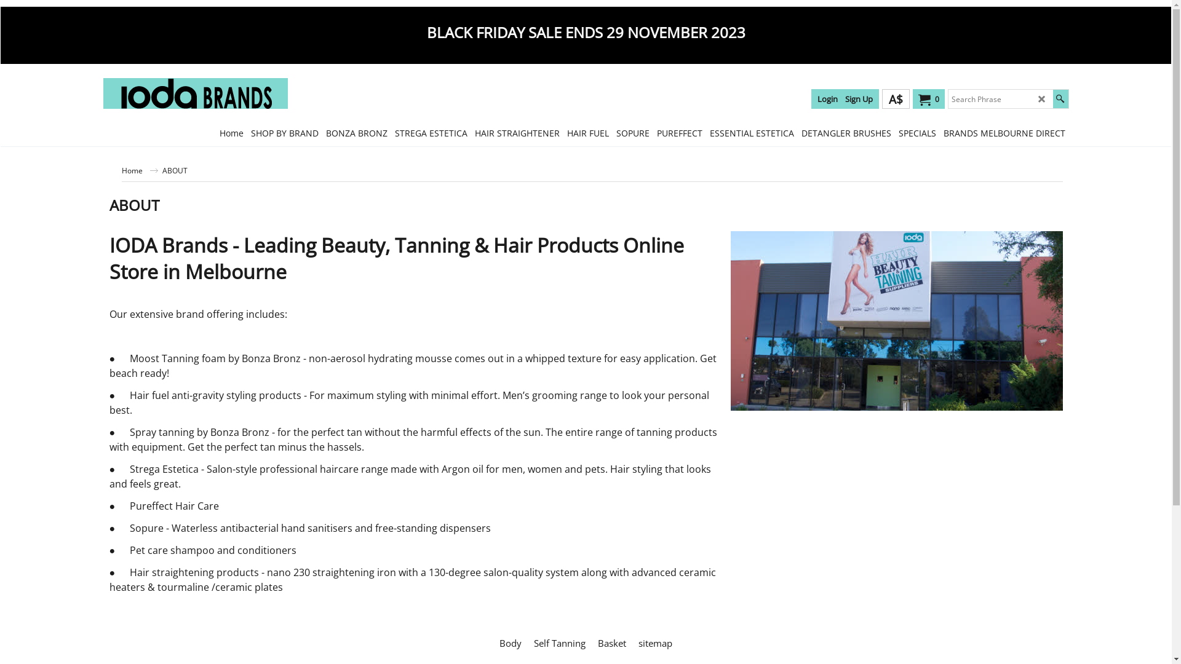  Describe the element at coordinates (517, 133) in the screenshot. I see `HAIR STRAIGHTENER` at that location.